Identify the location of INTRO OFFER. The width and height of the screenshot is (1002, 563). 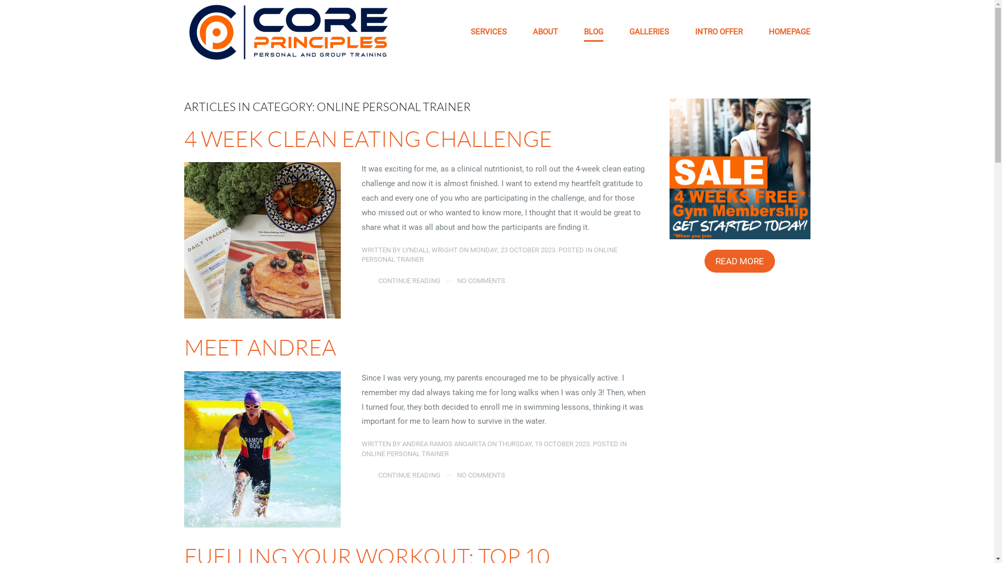
(719, 32).